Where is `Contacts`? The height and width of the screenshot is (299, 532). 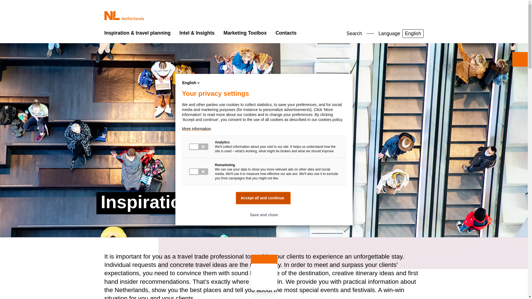
Contacts is located at coordinates (286, 33).